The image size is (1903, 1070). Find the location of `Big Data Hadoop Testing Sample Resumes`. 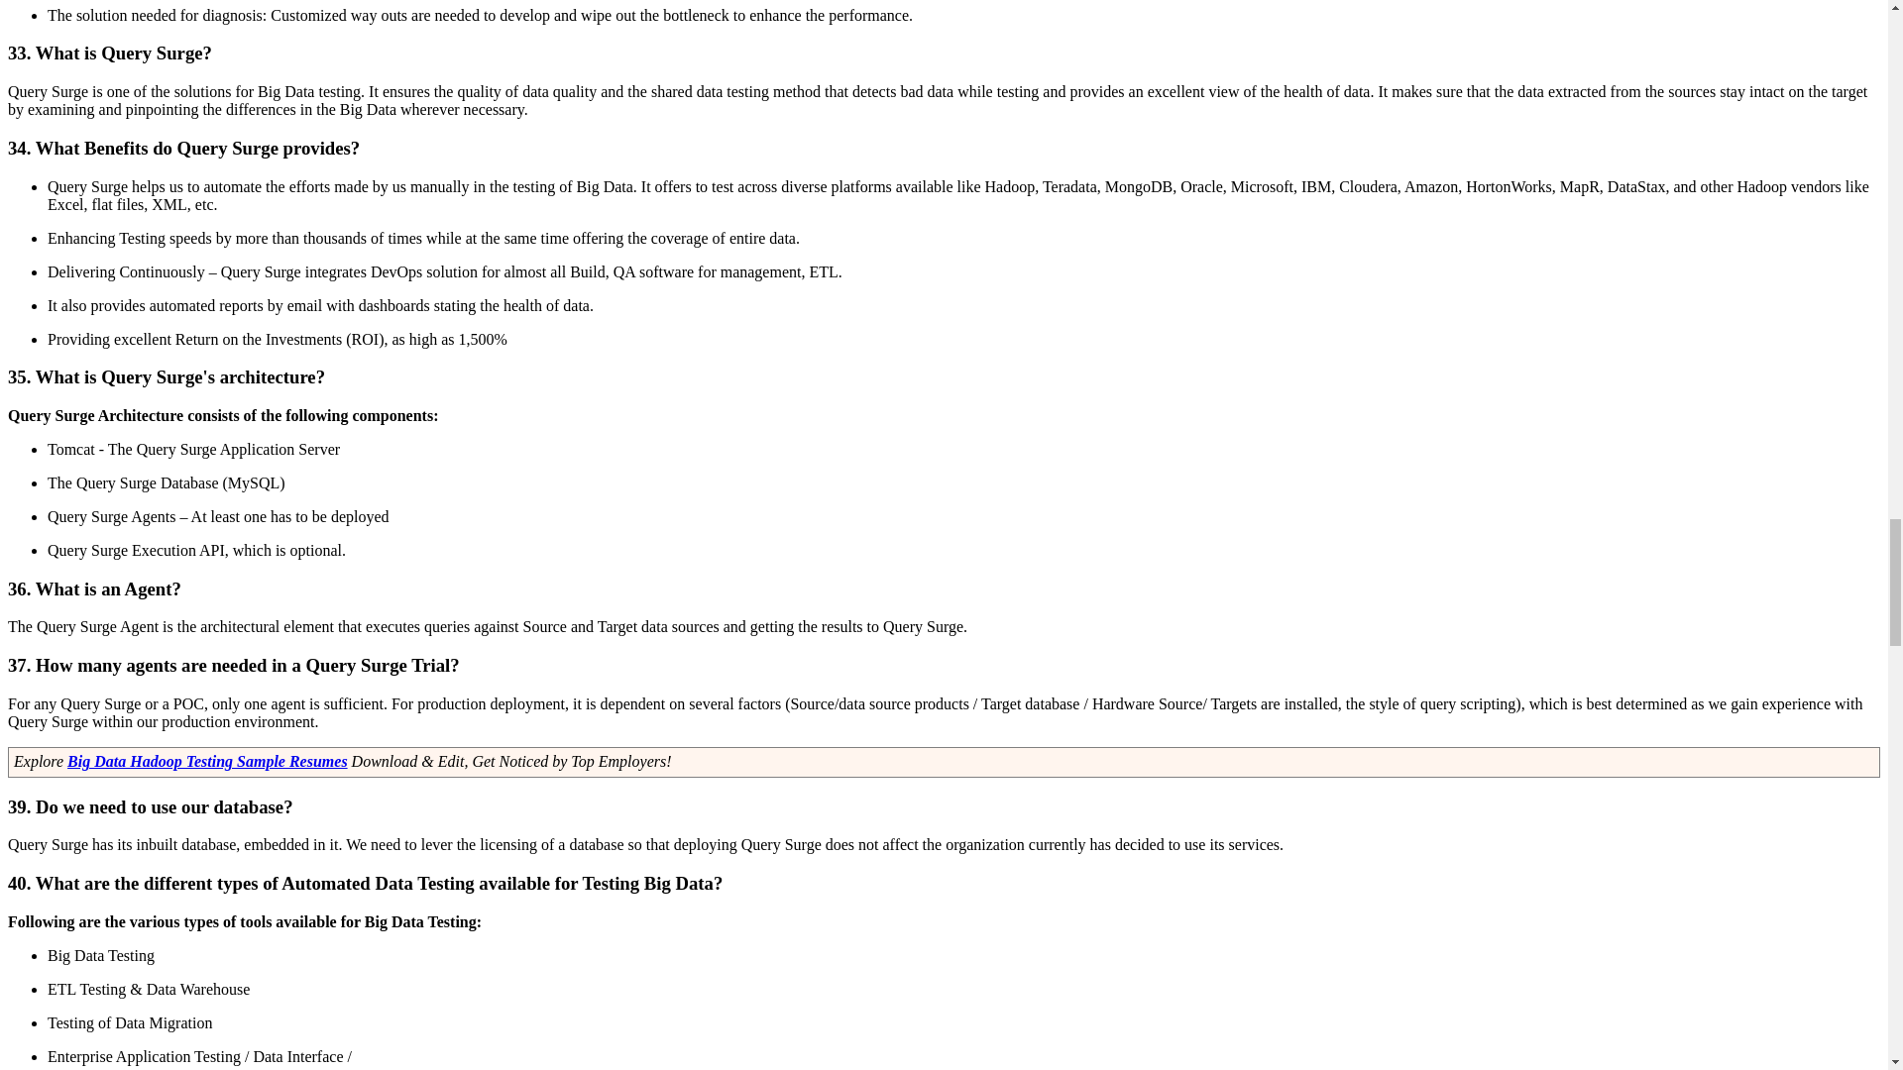

Big Data Hadoop Testing Sample Resumes is located at coordinates (207, 761).